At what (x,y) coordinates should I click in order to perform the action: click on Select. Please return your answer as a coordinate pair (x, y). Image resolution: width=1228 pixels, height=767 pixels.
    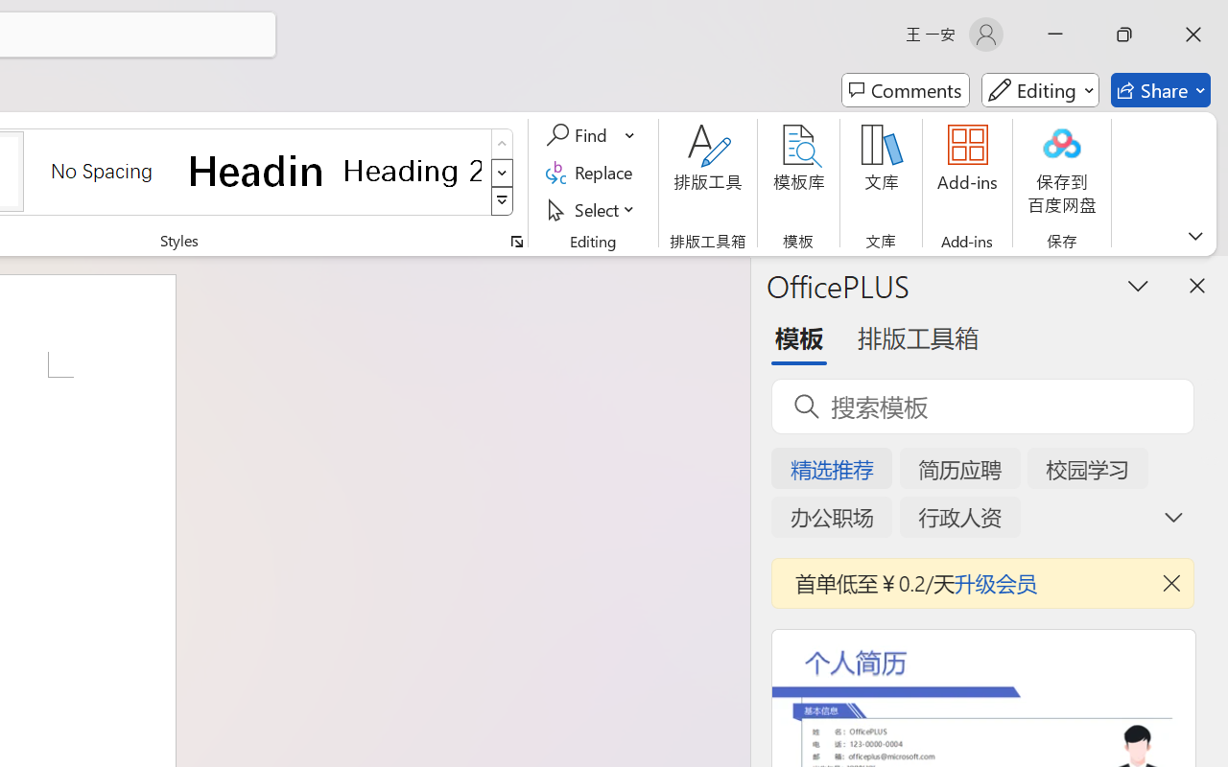
    Looking at the image, I should click on (593, 209).